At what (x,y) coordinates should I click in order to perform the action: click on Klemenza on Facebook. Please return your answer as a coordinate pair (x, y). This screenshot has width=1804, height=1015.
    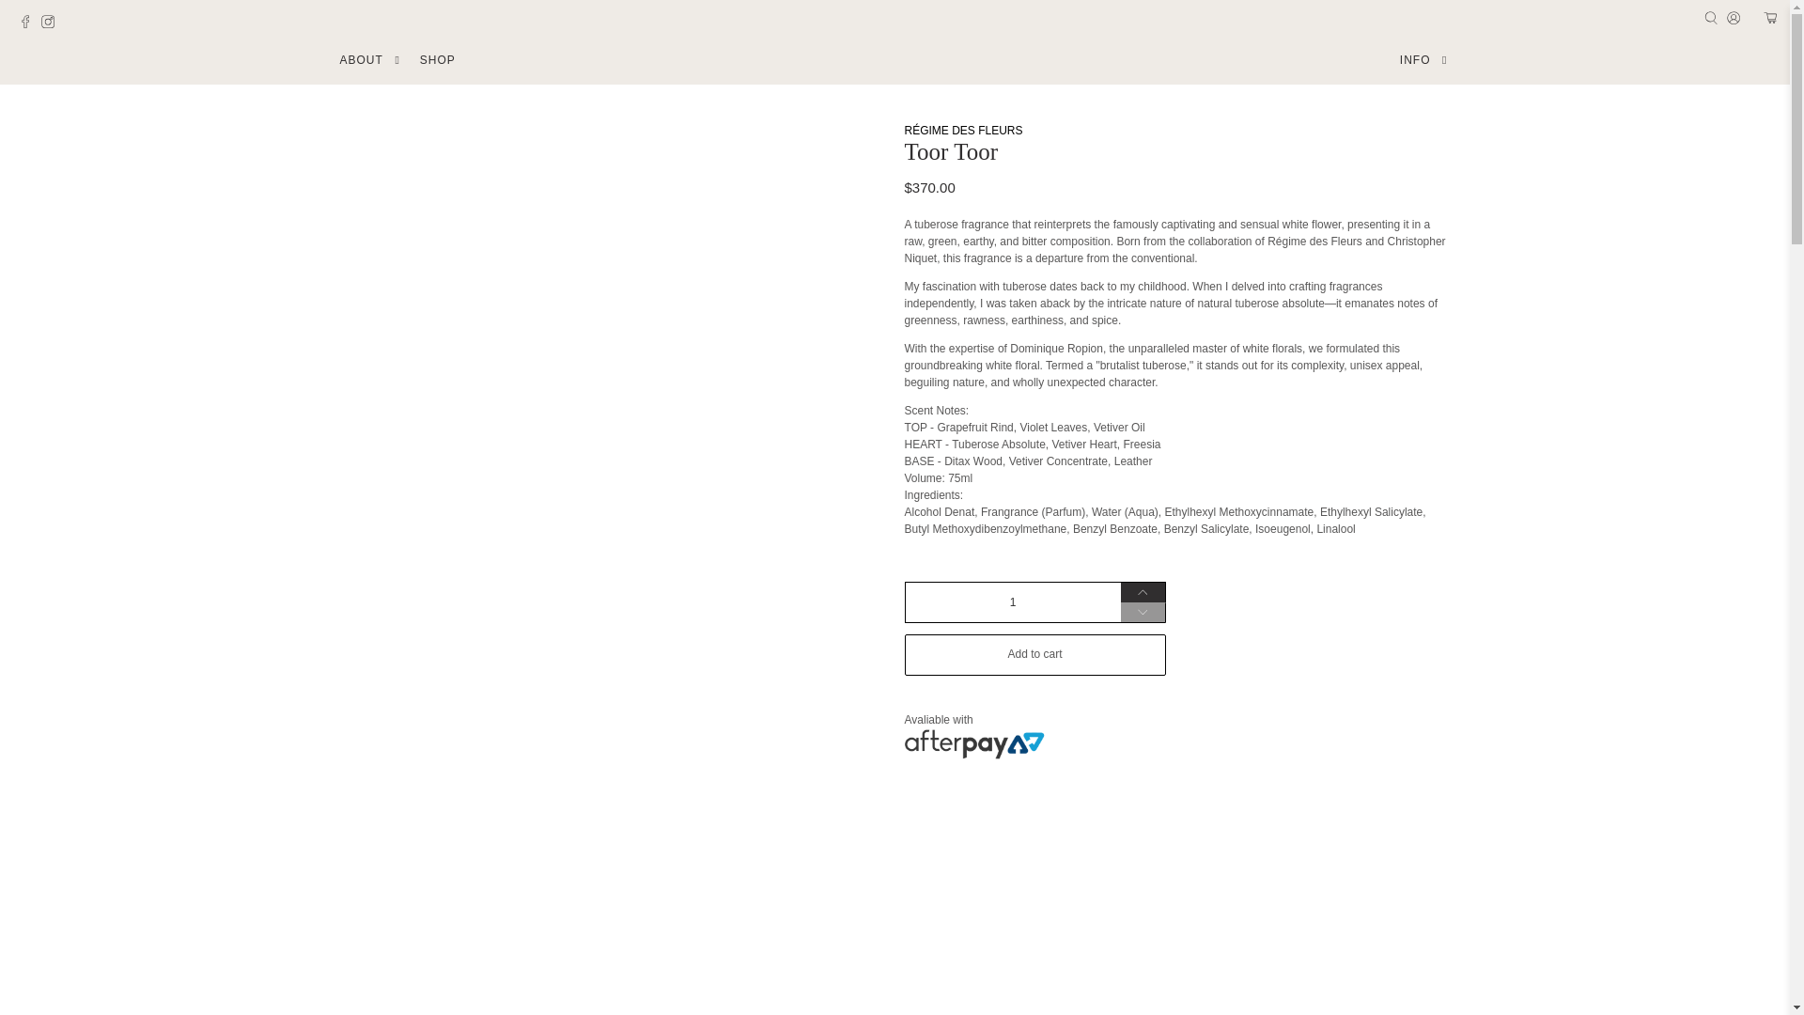
    Looking at the image, I should click on (30, 24).